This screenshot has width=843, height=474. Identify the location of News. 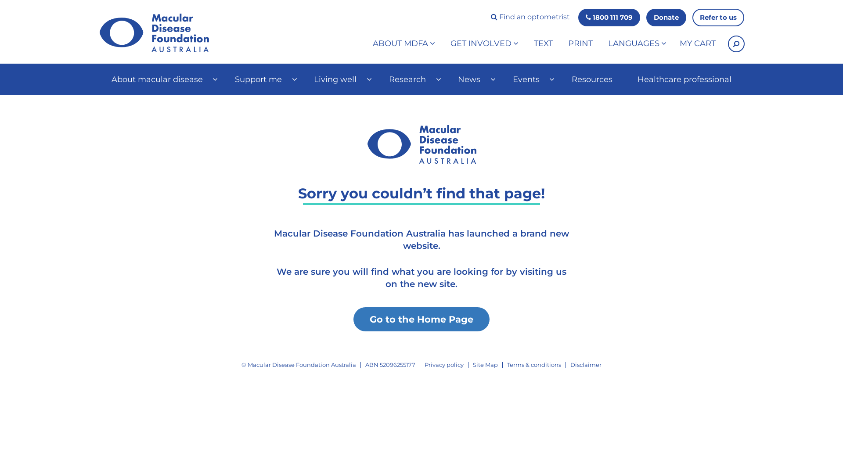
(472, 79).